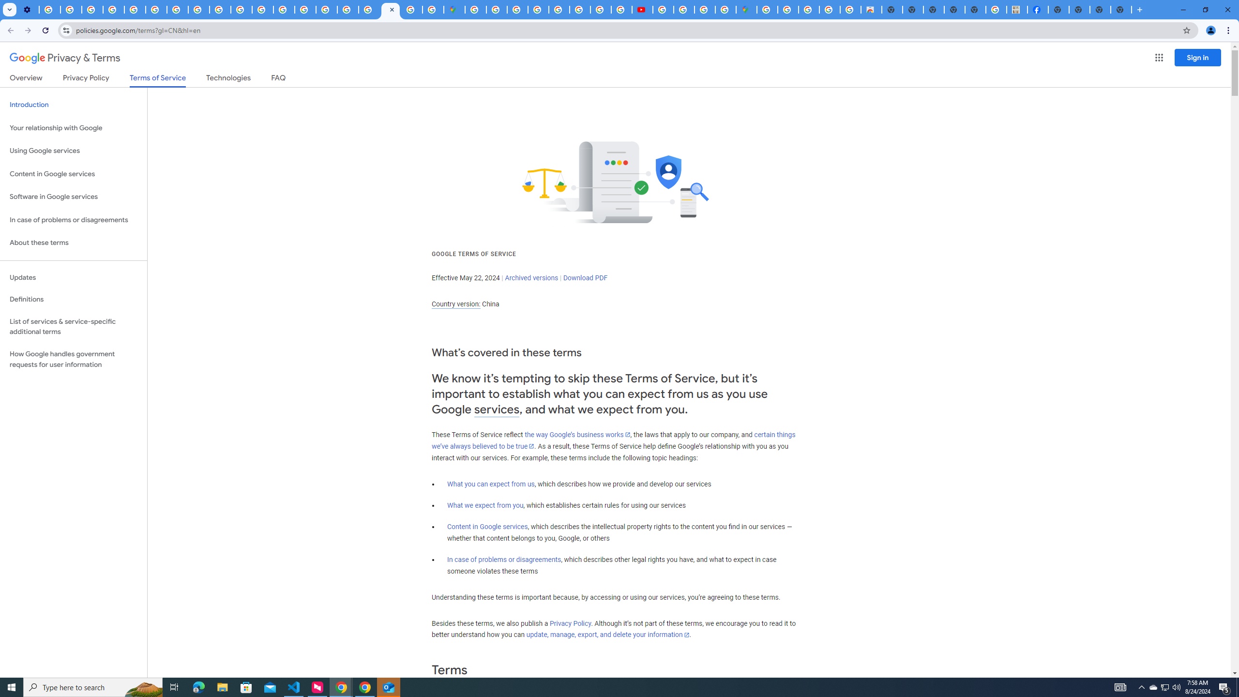  What do you see at coordinates (580, 10) in the screenshot?
I see `Privacy Help Center - Policies Help` at bounding box center [580, 10].